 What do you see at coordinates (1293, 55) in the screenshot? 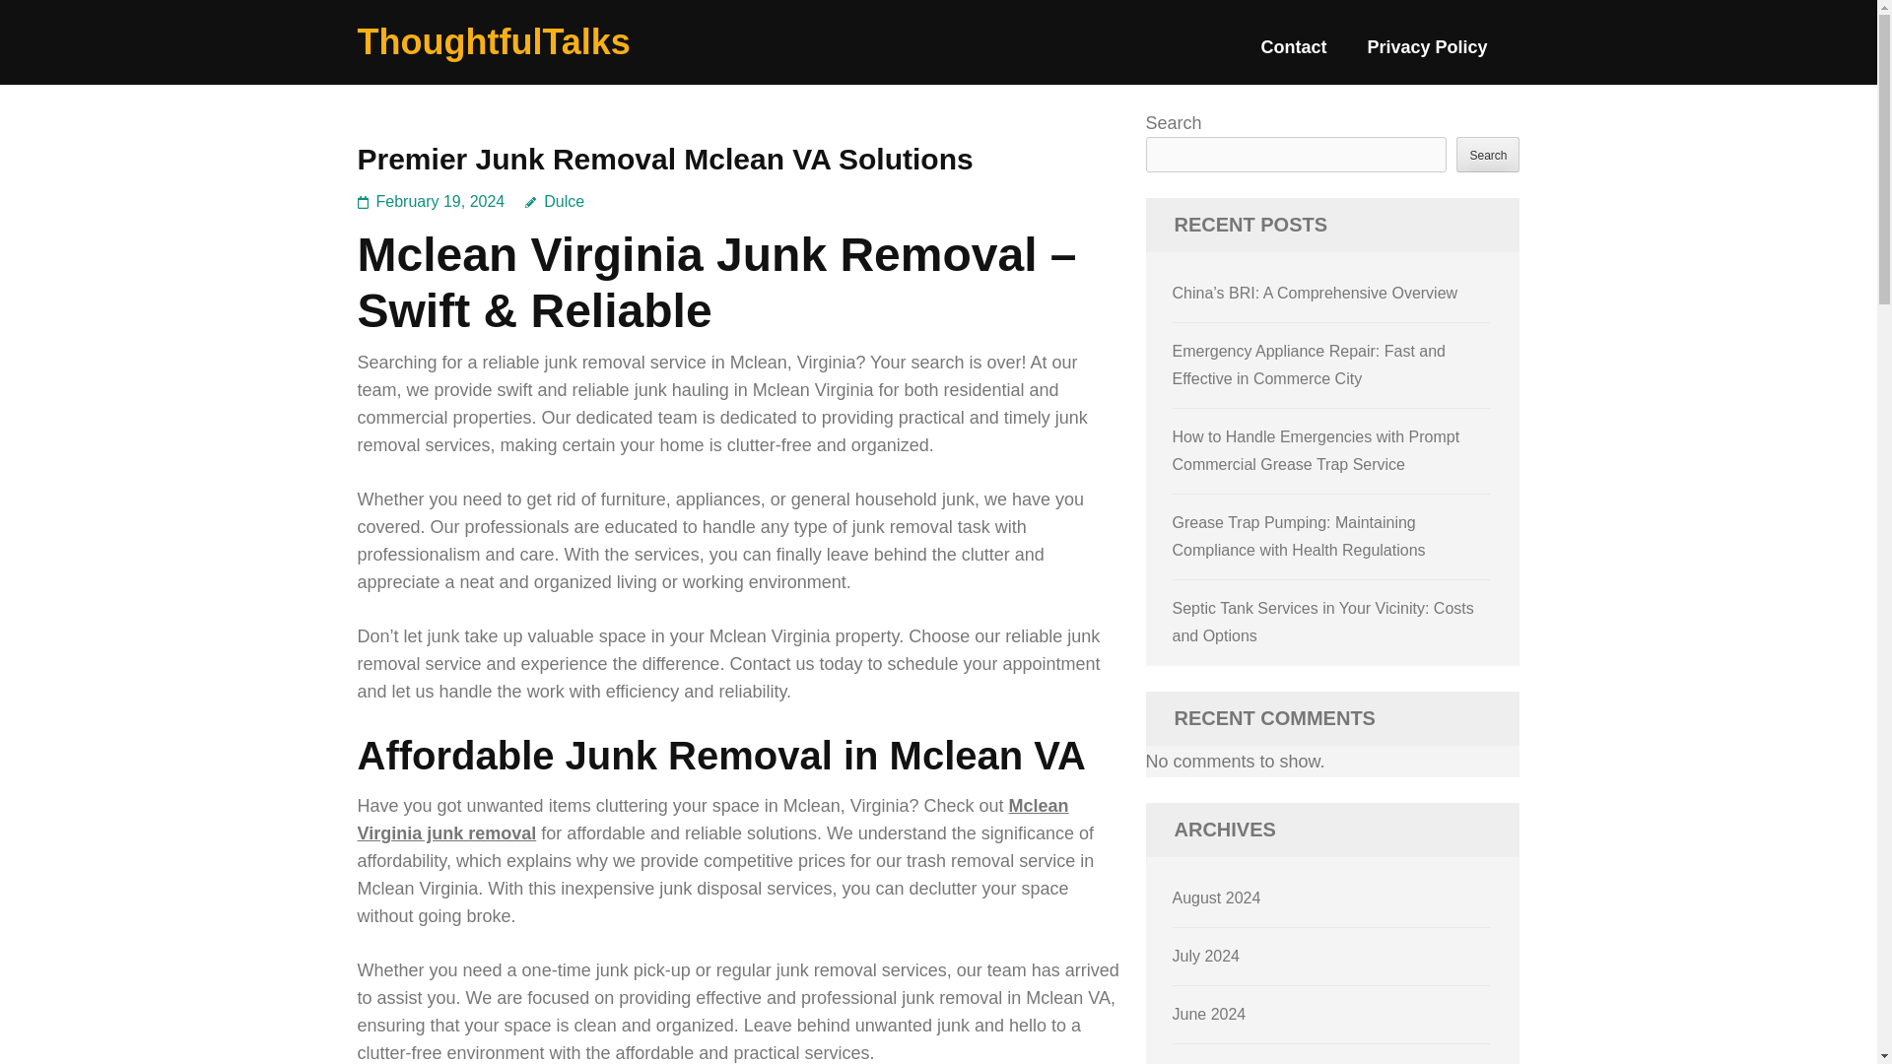
I see `Contact` at bounding box center [1293, 55].